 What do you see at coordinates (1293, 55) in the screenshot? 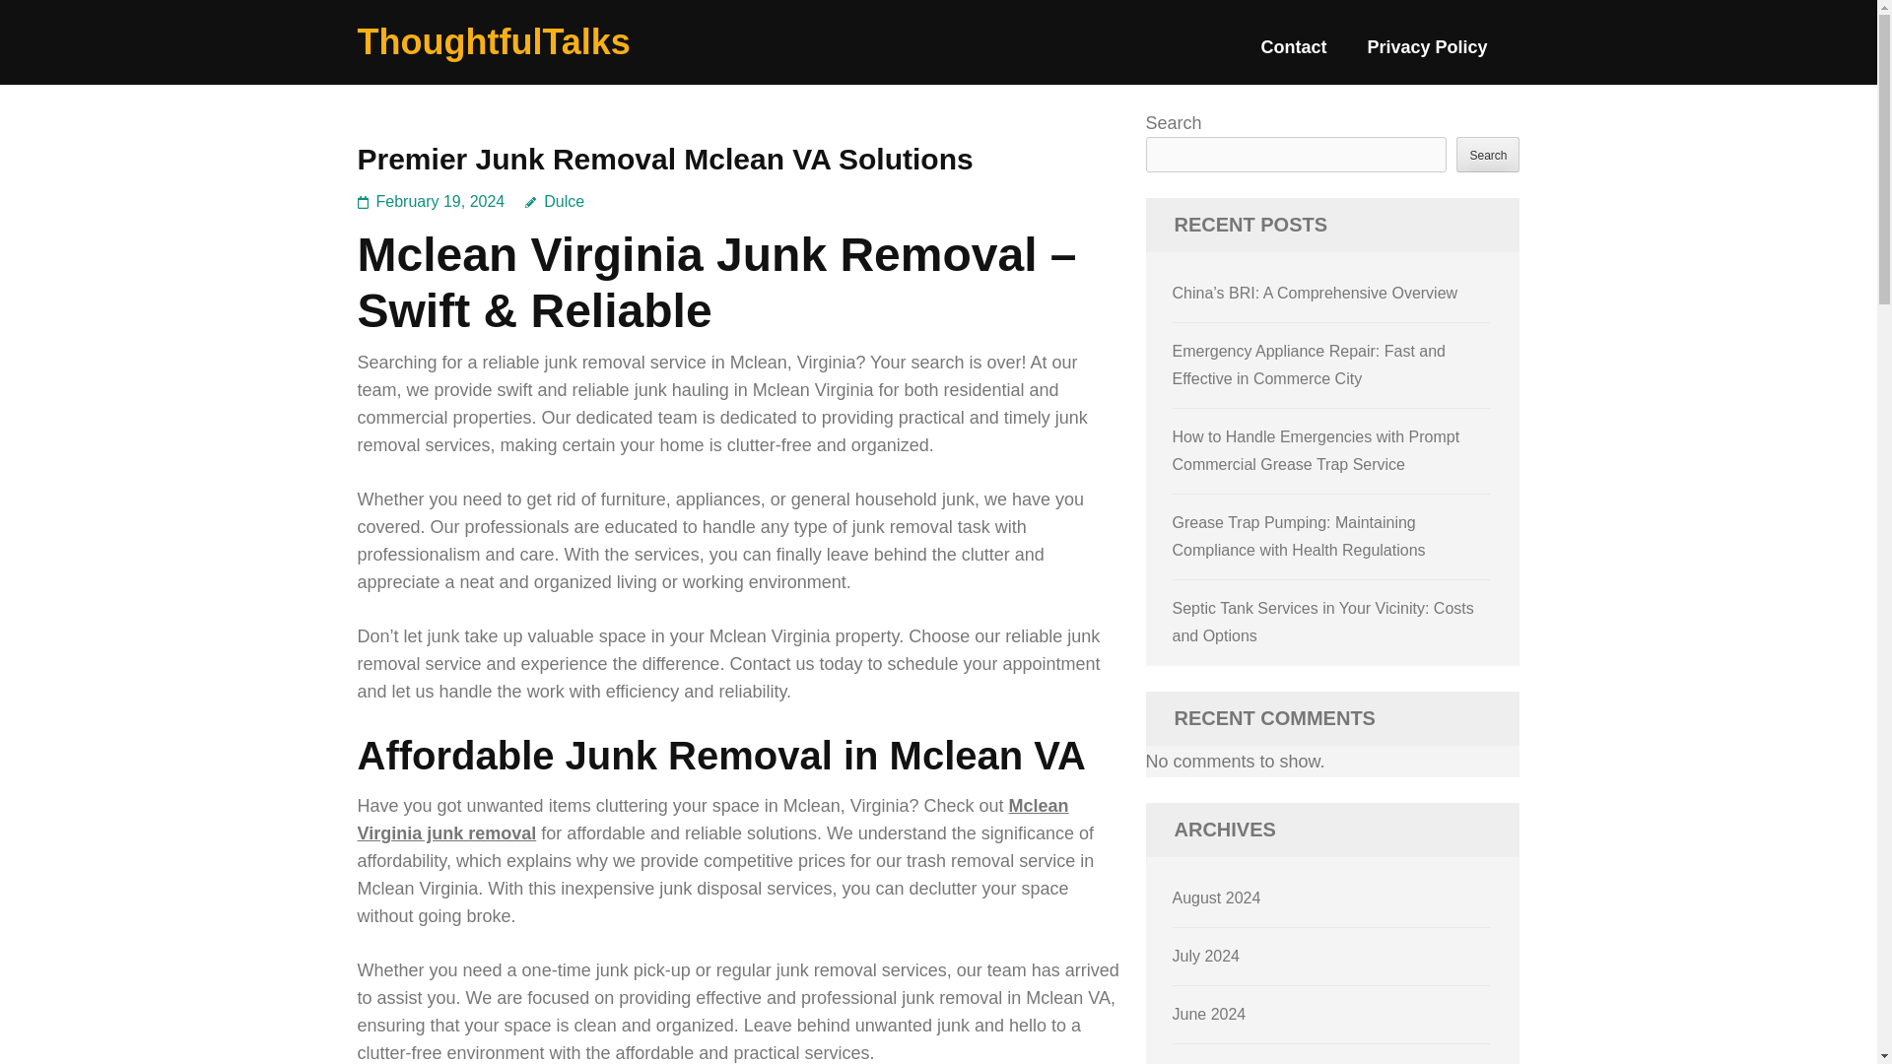
I see `Contact` at bounding box center [1293, 55].